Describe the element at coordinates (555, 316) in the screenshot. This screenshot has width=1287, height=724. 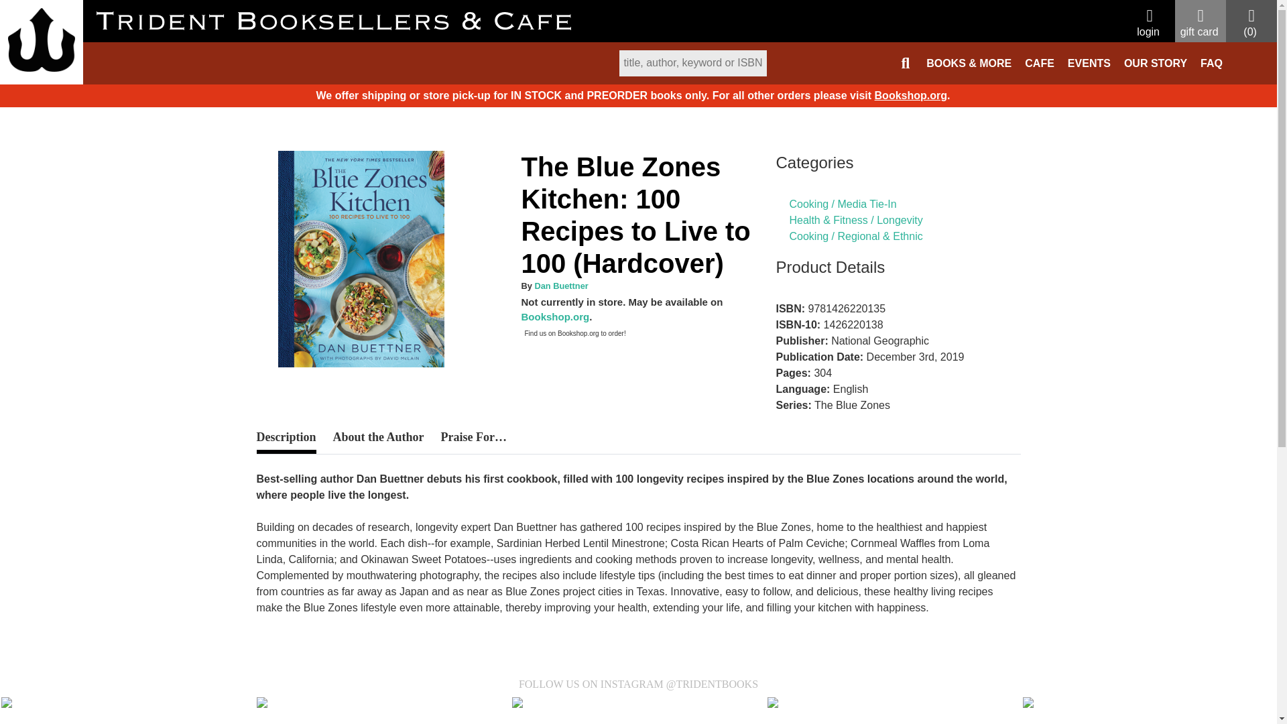
I see `Bookshop.org` at that location.